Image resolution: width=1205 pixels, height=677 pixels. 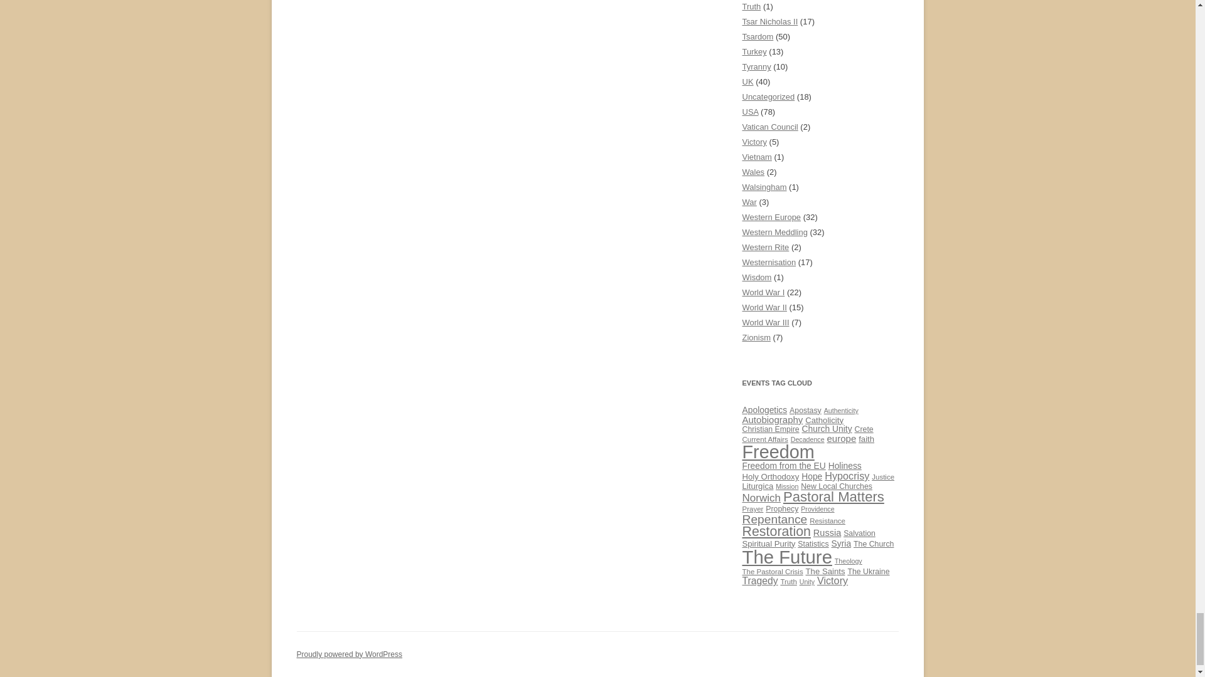 What do you see at coordinates (349, 654) in the screenshot?
I see `Semantic Personal Publishing Platform` at bounding box center [349, 654].